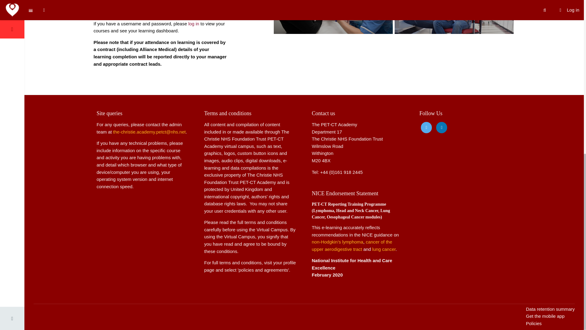 The image size is (586, 330). Describe the element at coordinates (194, 24) in the screenshot. I see `log in` at that location.